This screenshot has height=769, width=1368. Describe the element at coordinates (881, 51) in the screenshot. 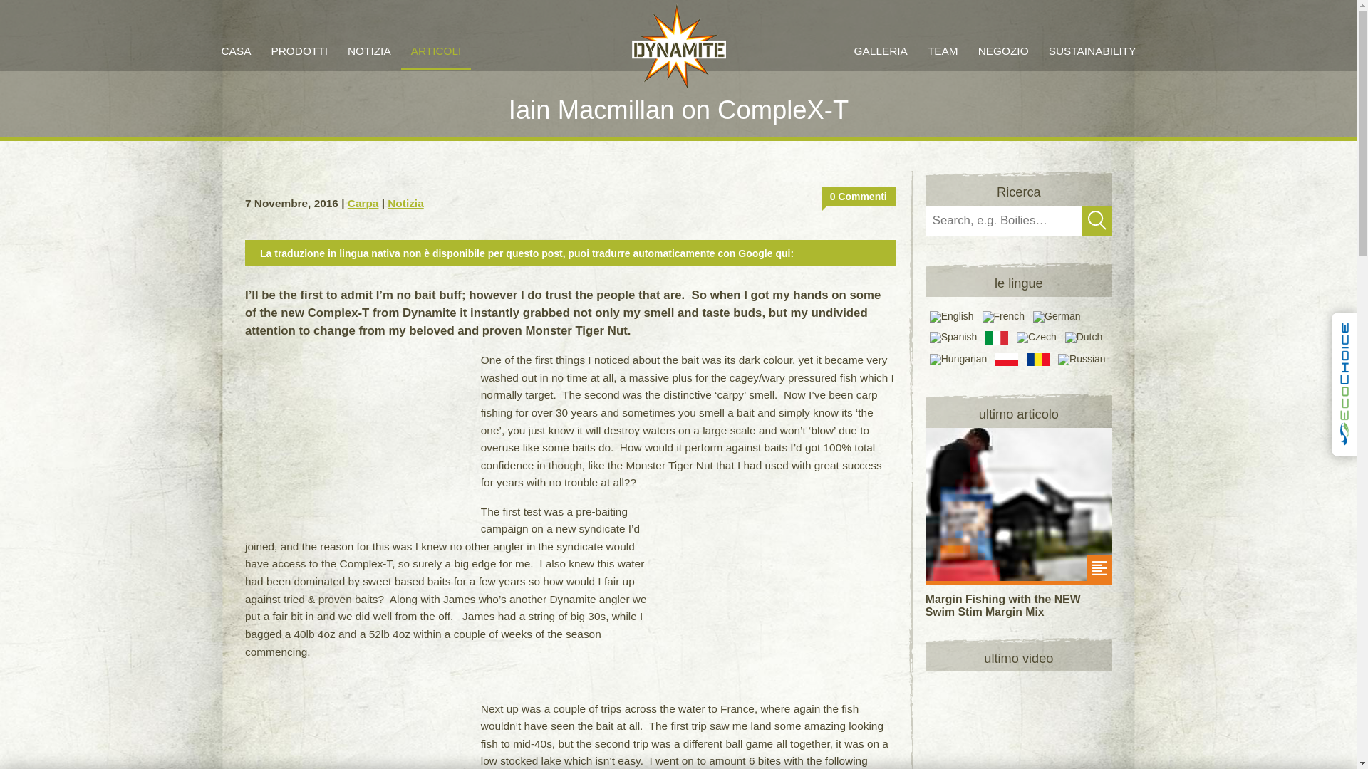

I see `GALLERIA` at that location.